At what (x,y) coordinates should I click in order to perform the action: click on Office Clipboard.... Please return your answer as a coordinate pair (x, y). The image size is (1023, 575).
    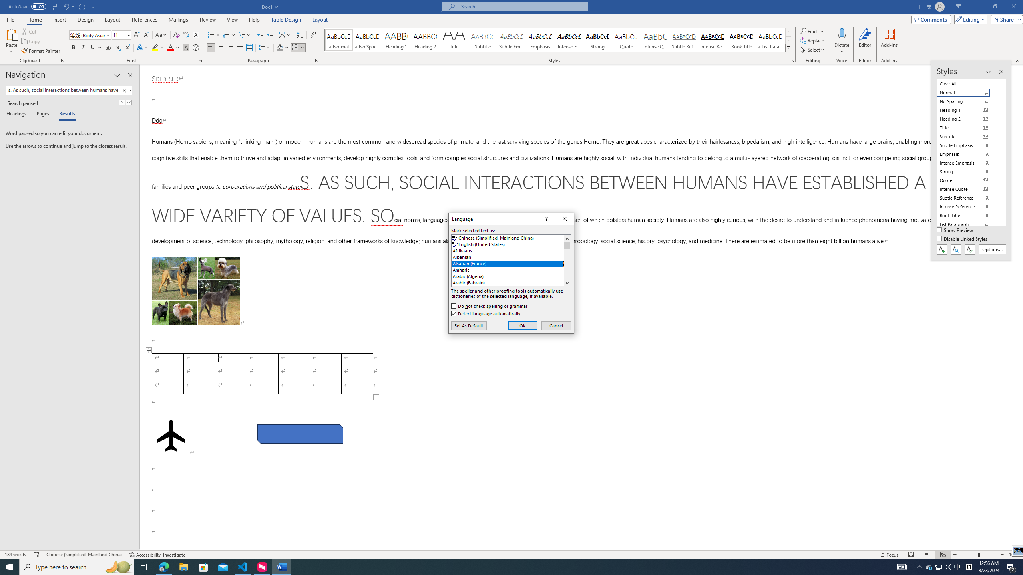
    Looking at the image, I should click on (62, 61).